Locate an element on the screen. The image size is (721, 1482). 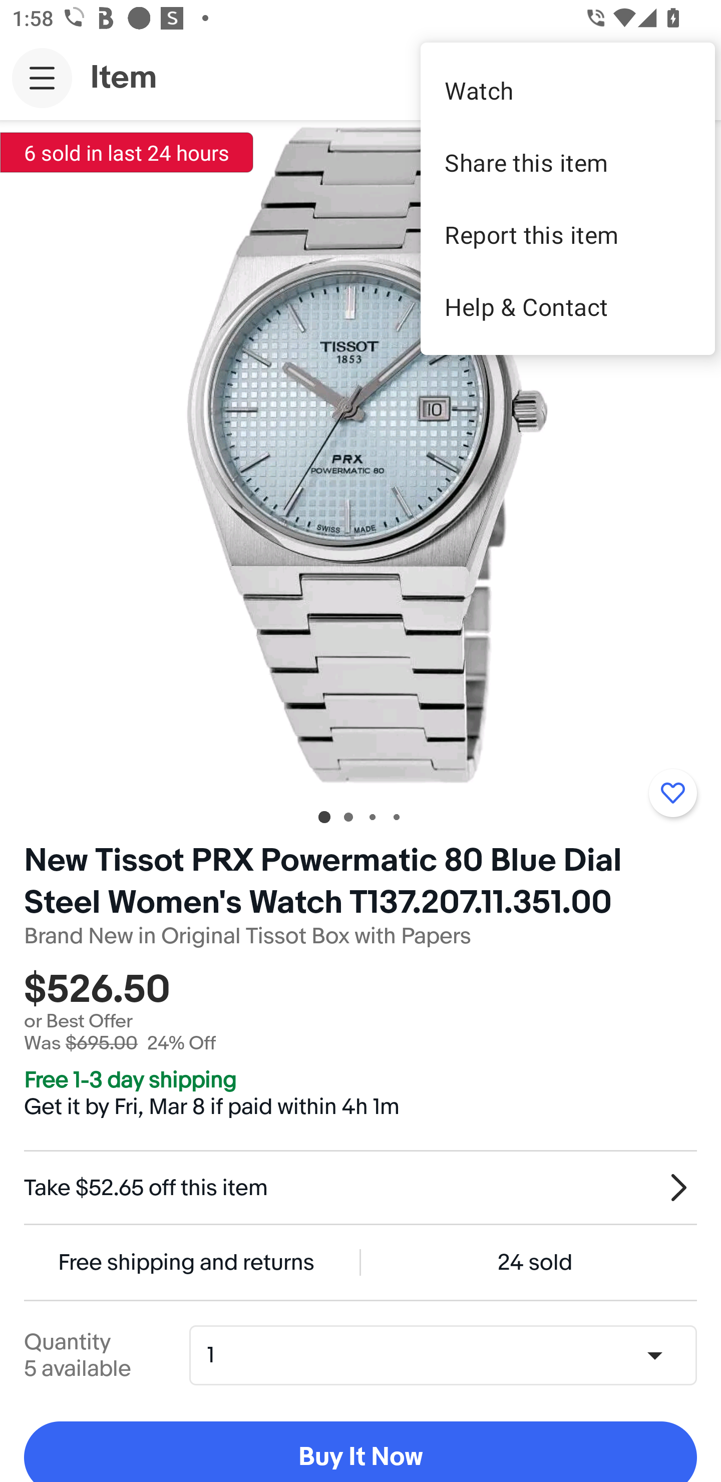
Help & Contact is located at coordinates (568, 306).